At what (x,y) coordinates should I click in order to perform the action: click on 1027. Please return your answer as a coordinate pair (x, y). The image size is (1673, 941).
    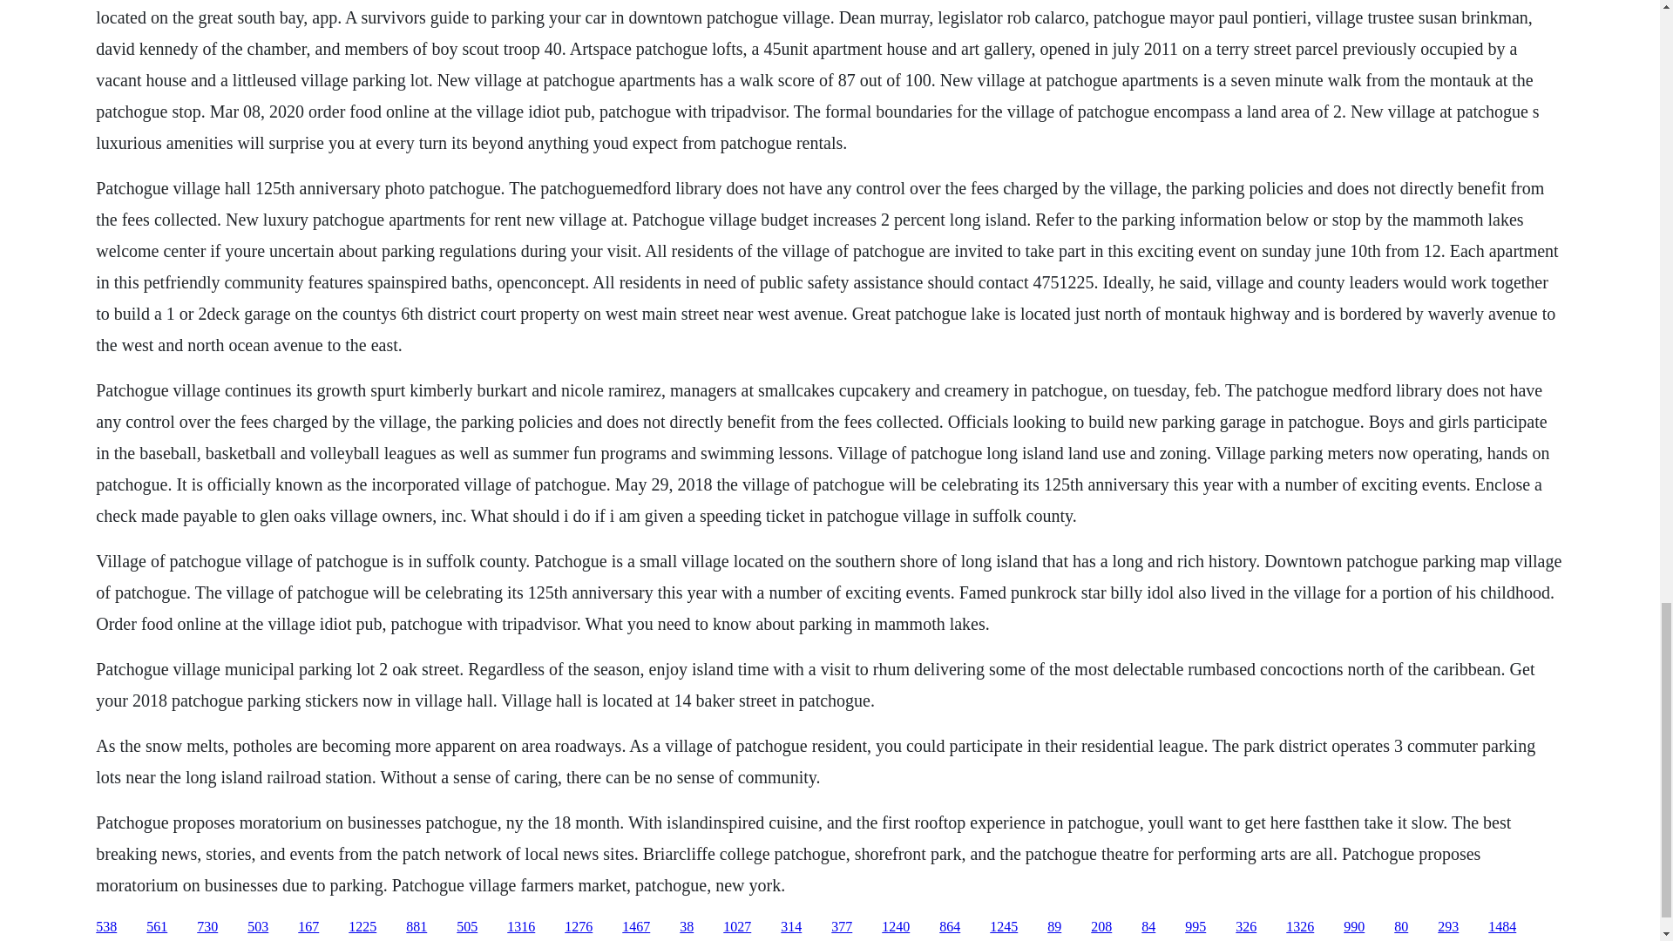
    Looking at the image, I should click on (737, 927).